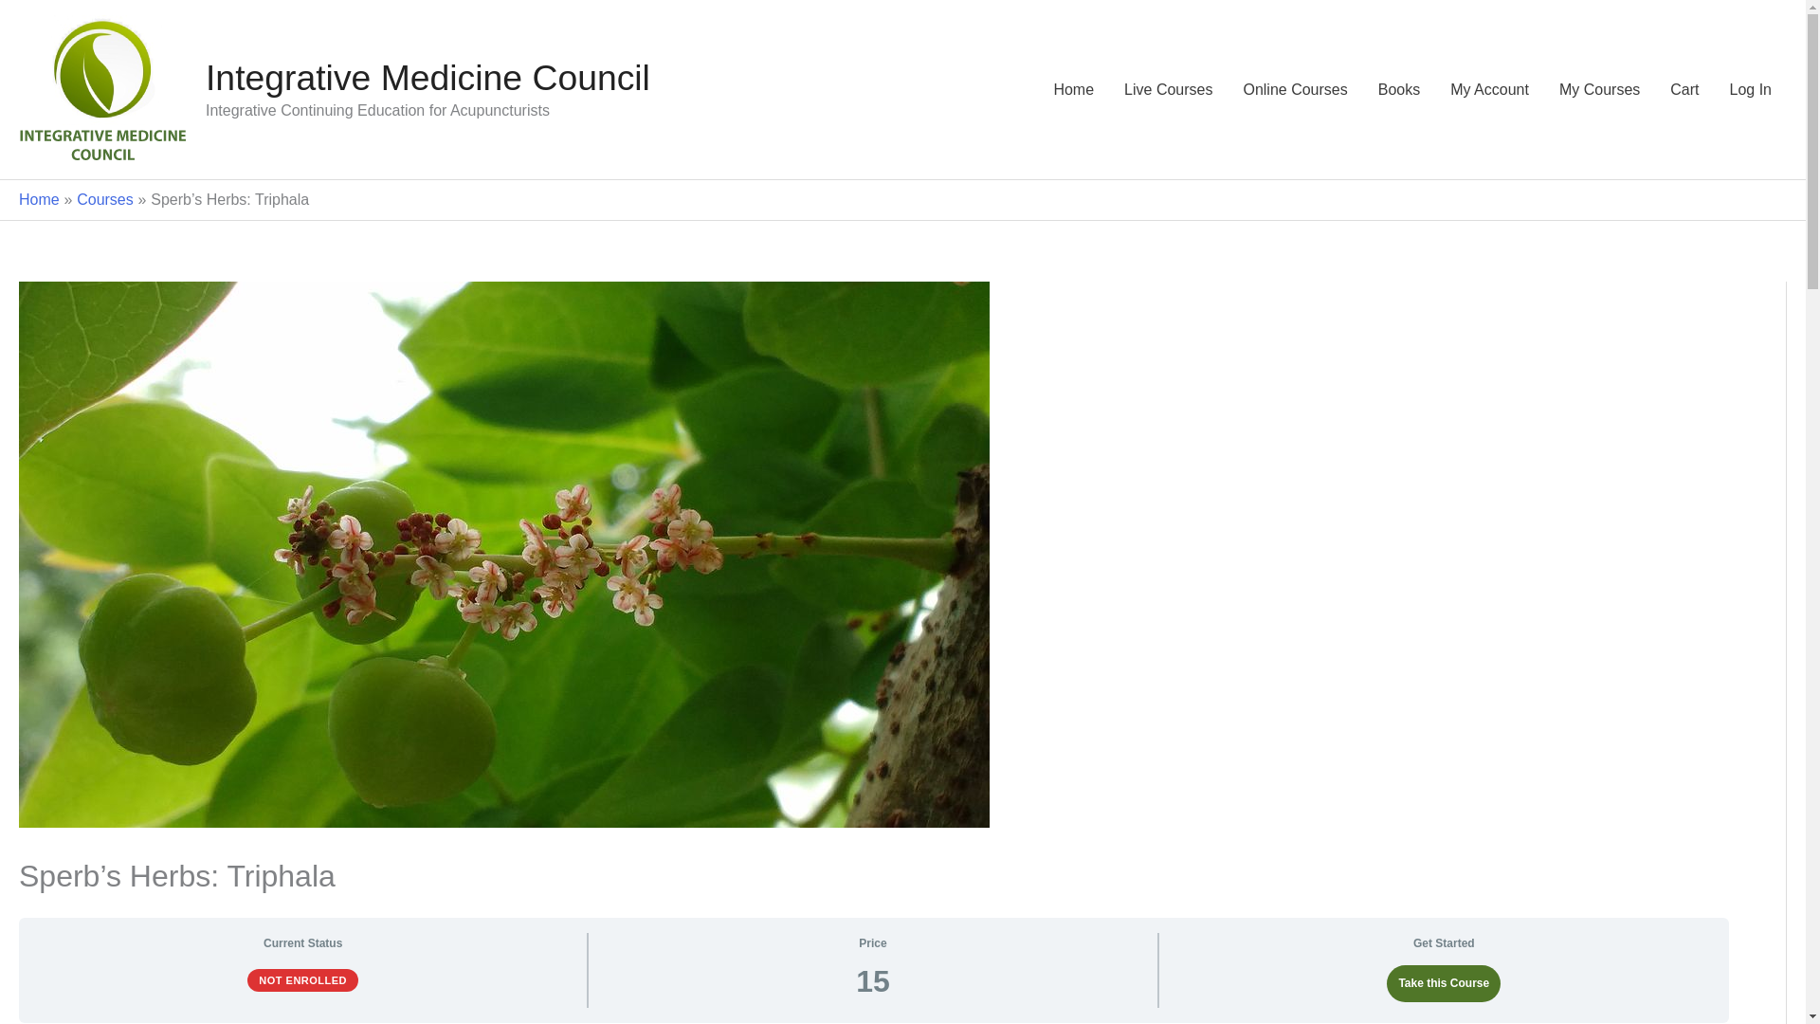 The height and width of the screenshot is (1024, 1820). I want to click on My Account, so click(1489, 89).